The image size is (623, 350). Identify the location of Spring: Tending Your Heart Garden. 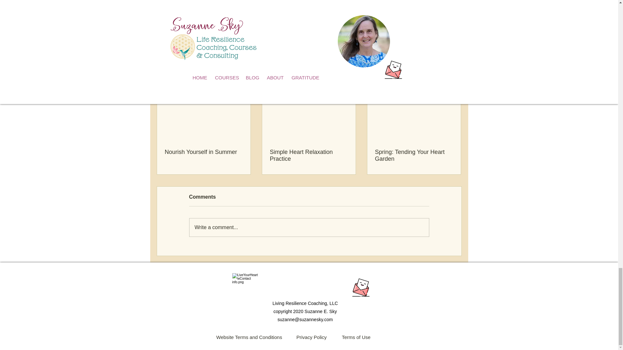
(414, 156).